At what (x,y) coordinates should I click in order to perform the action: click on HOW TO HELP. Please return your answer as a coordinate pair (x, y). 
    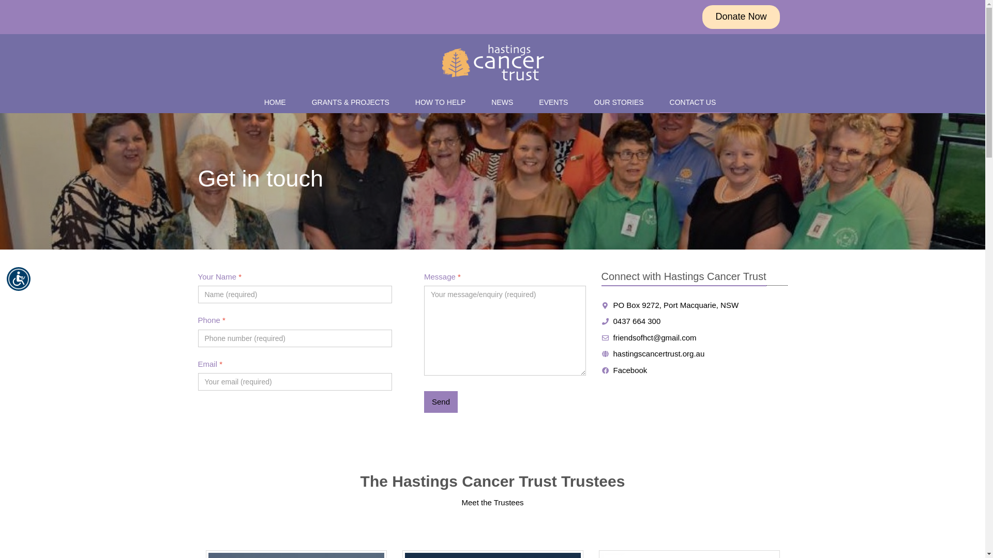
    Looking at the image, I should click on (443, 102).